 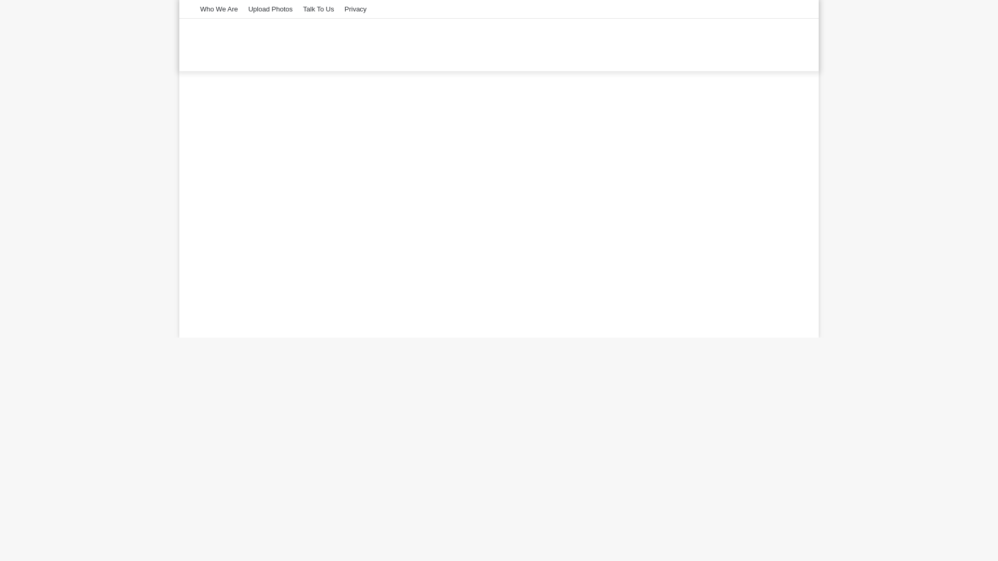 What do you see at coordinates (356, 9) in the screenshot?
I see `Privacy` at bounding box center [356, 9].